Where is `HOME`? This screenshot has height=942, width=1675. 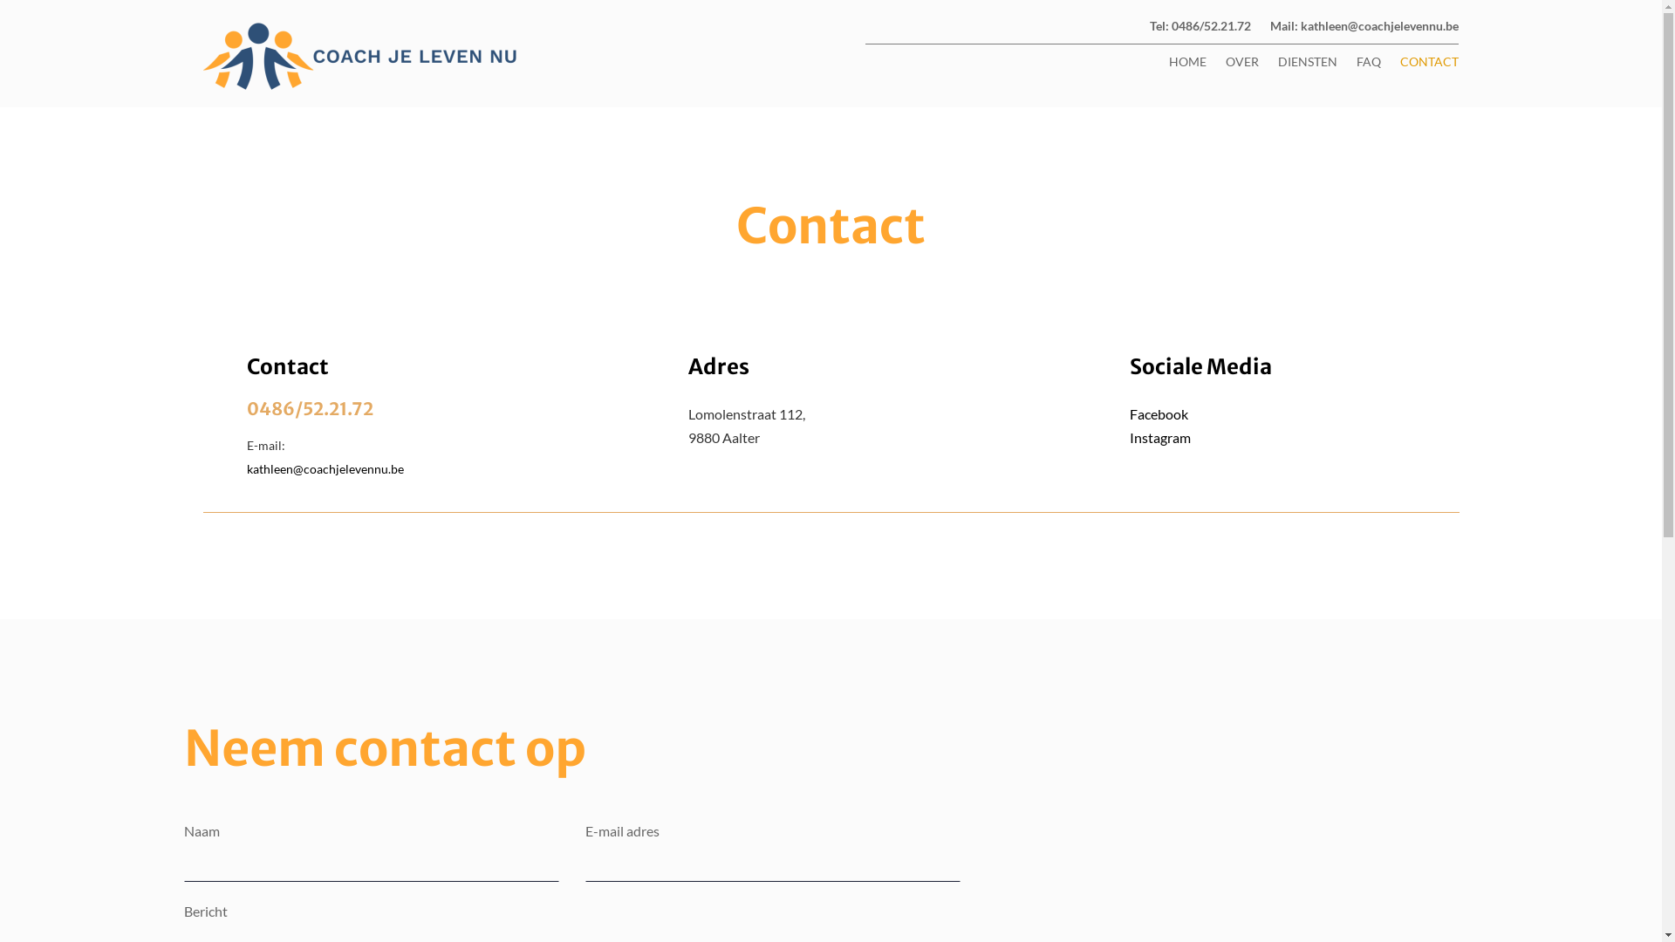
HOME is located at coordinates (1188, 65).